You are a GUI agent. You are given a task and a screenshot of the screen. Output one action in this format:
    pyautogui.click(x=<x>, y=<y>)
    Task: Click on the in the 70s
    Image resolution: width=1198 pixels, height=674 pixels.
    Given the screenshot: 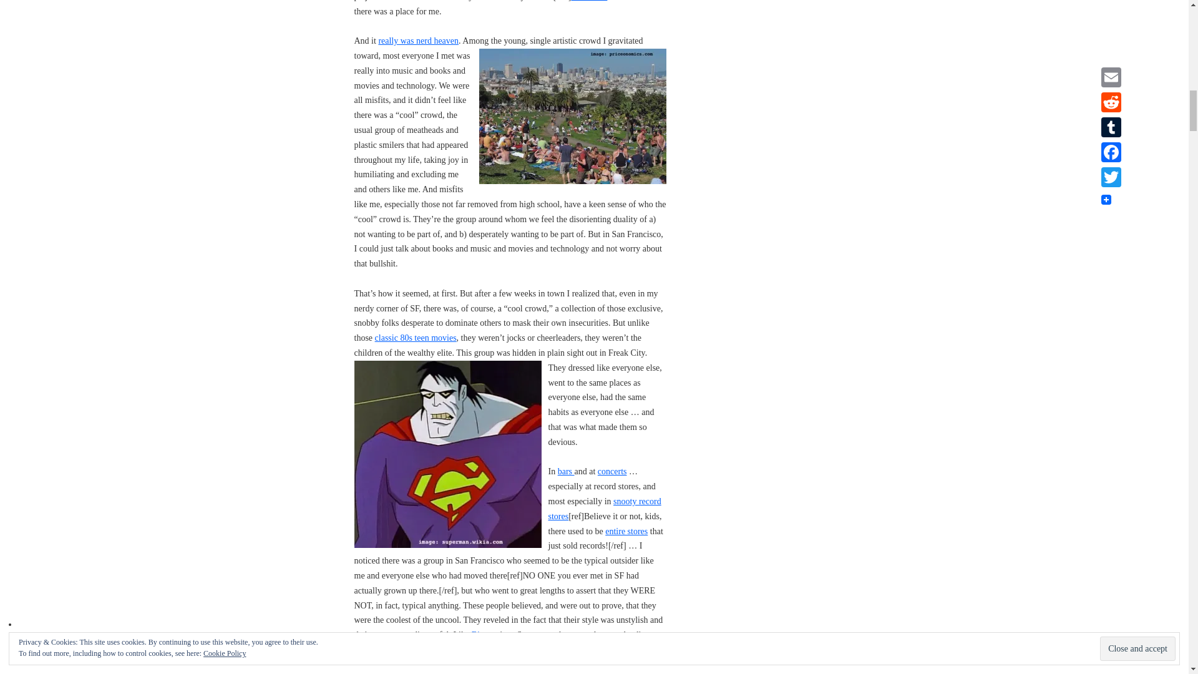 What is the action you would take?
    pyautogui.click(x=589, y=1)
    